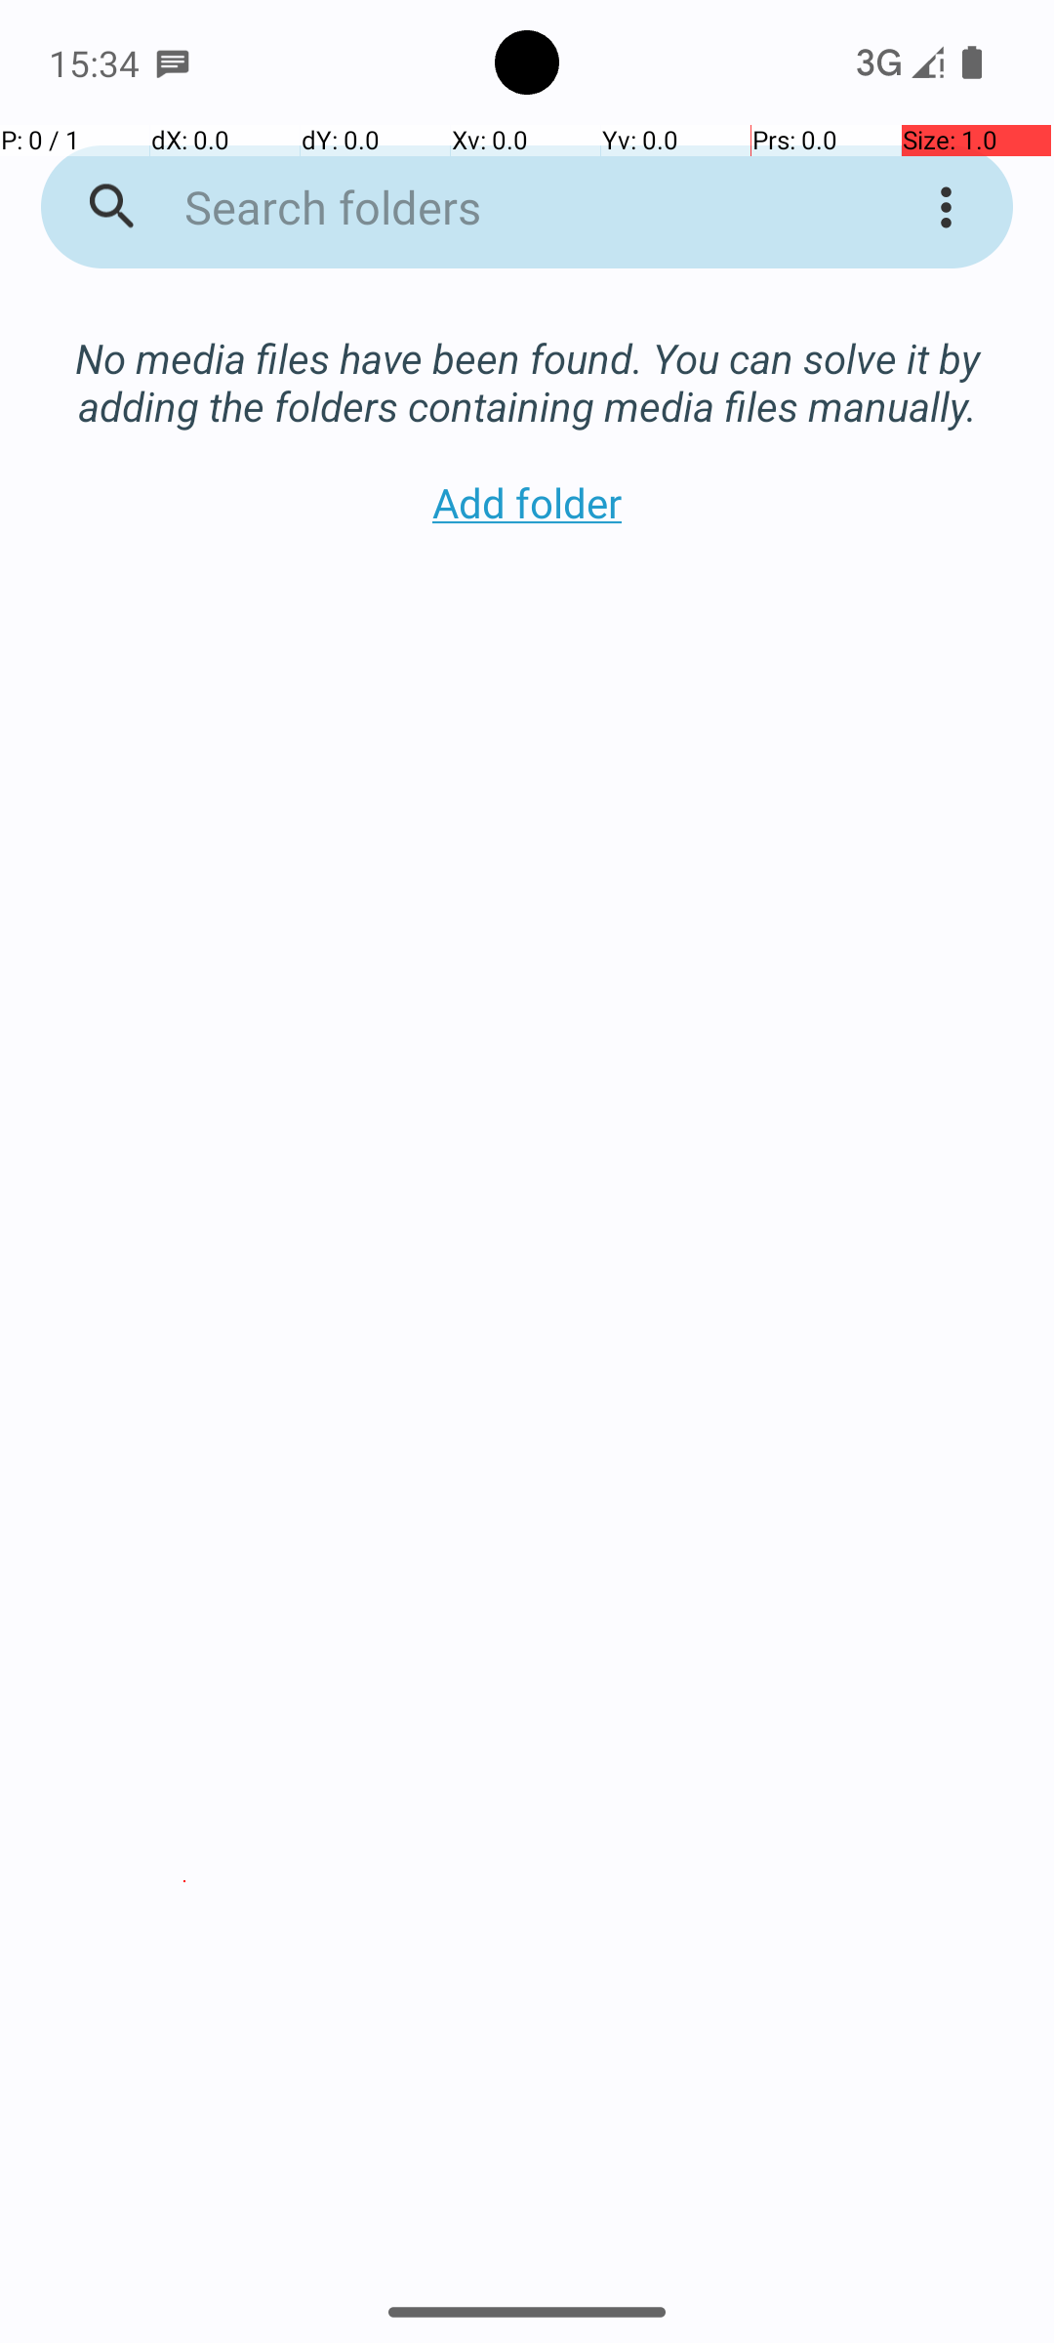 The image size is (1054, 2343). What do you see at coordinates (527, 502) in the screenshot?
I see `Add folder` at bounding box center [527, 502].